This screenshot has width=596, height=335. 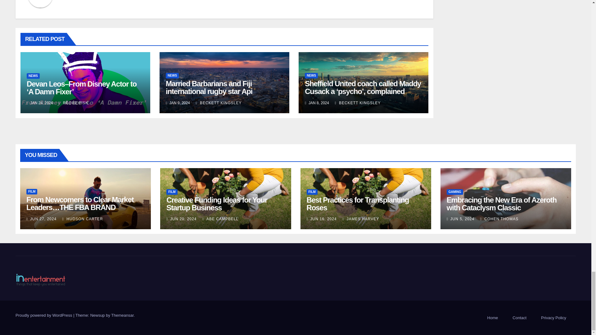 I want to click on NEWS, so click(x=172, y=76).